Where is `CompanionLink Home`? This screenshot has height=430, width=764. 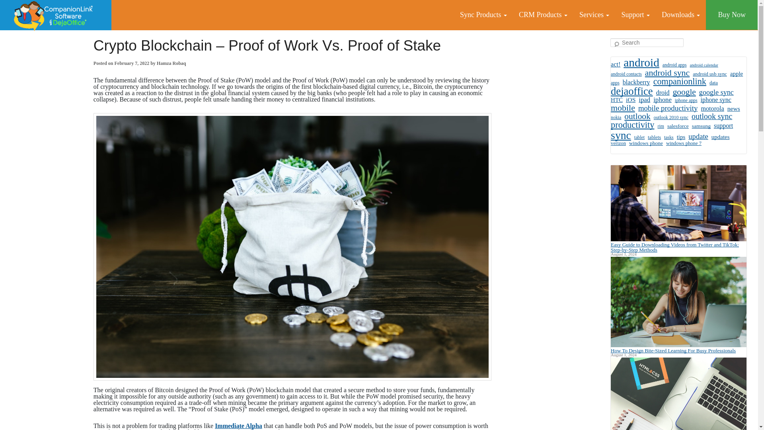 CompanionLink Home is located at coordinates (56, 15).